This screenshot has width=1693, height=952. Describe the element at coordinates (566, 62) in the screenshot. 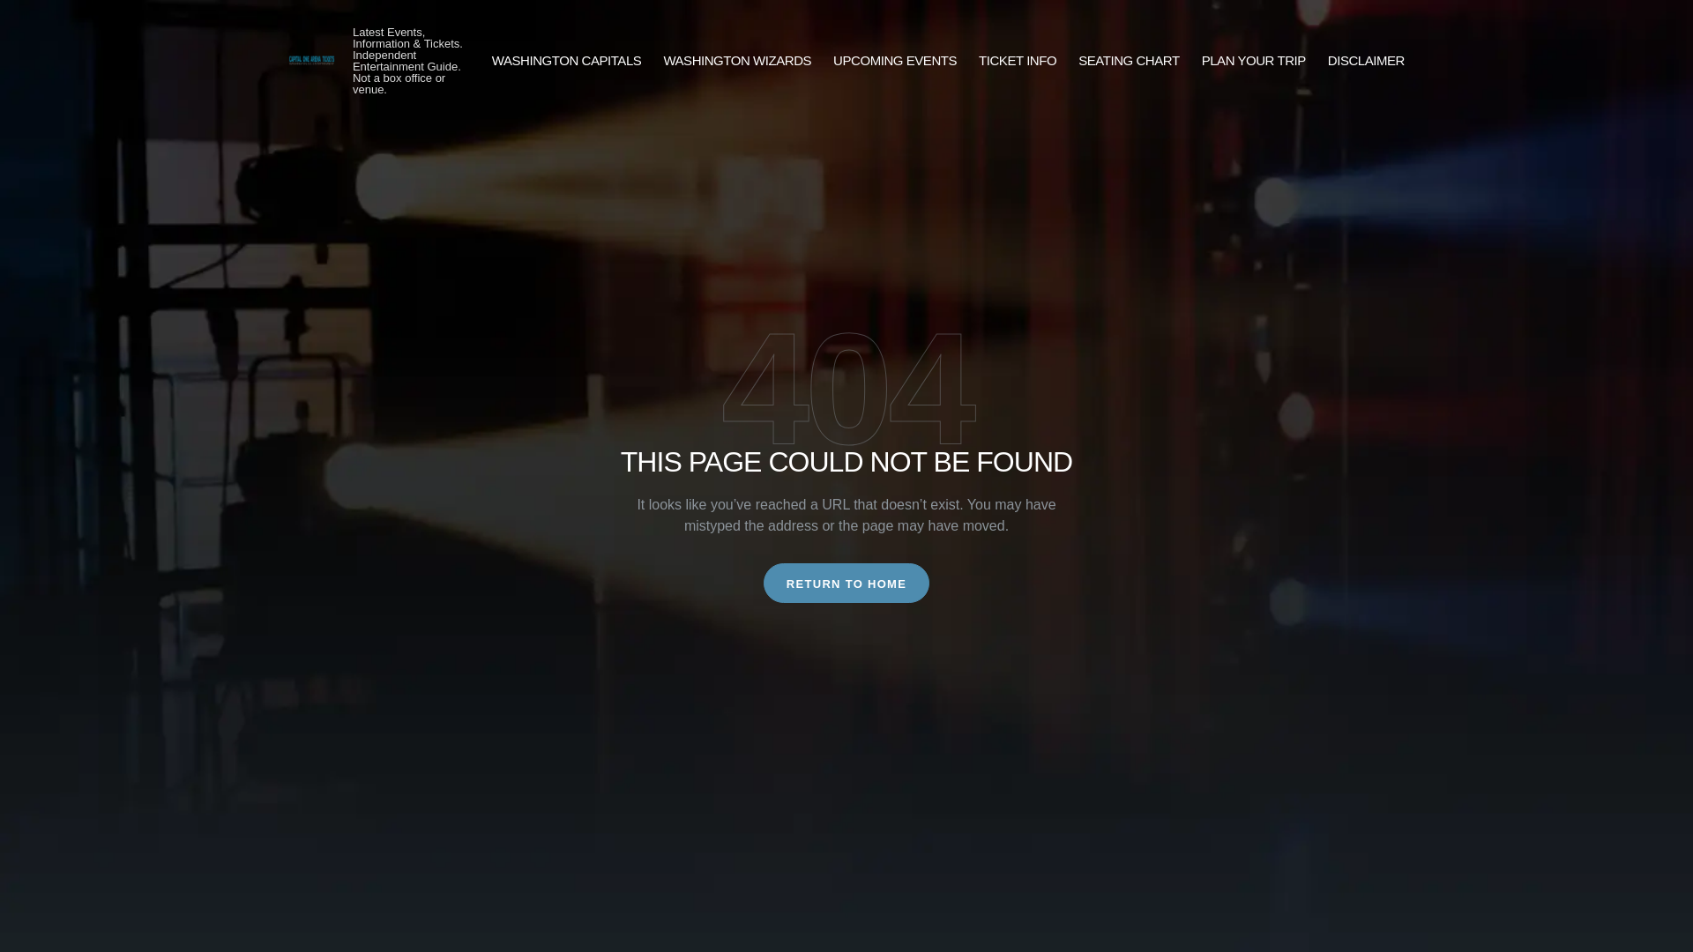

I see `WASHINGTON CAPITALS` at that location.